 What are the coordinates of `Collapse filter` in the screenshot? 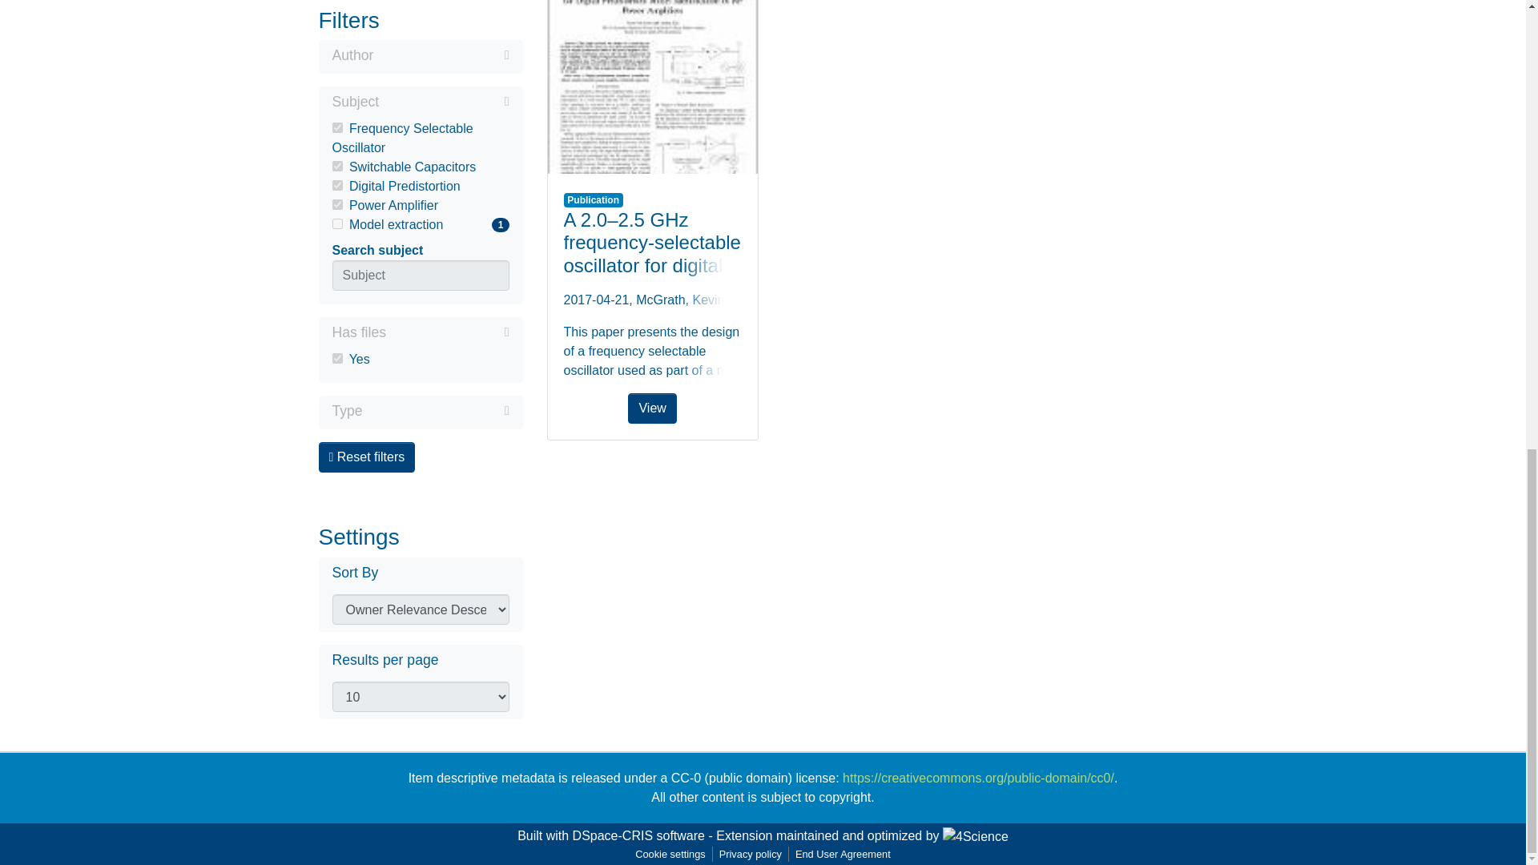 It's located at (447, 332).